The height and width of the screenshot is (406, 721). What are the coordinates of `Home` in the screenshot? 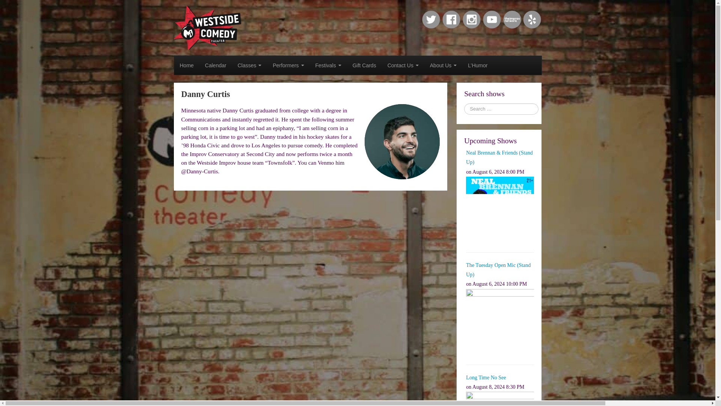 It's located at (187, 65).